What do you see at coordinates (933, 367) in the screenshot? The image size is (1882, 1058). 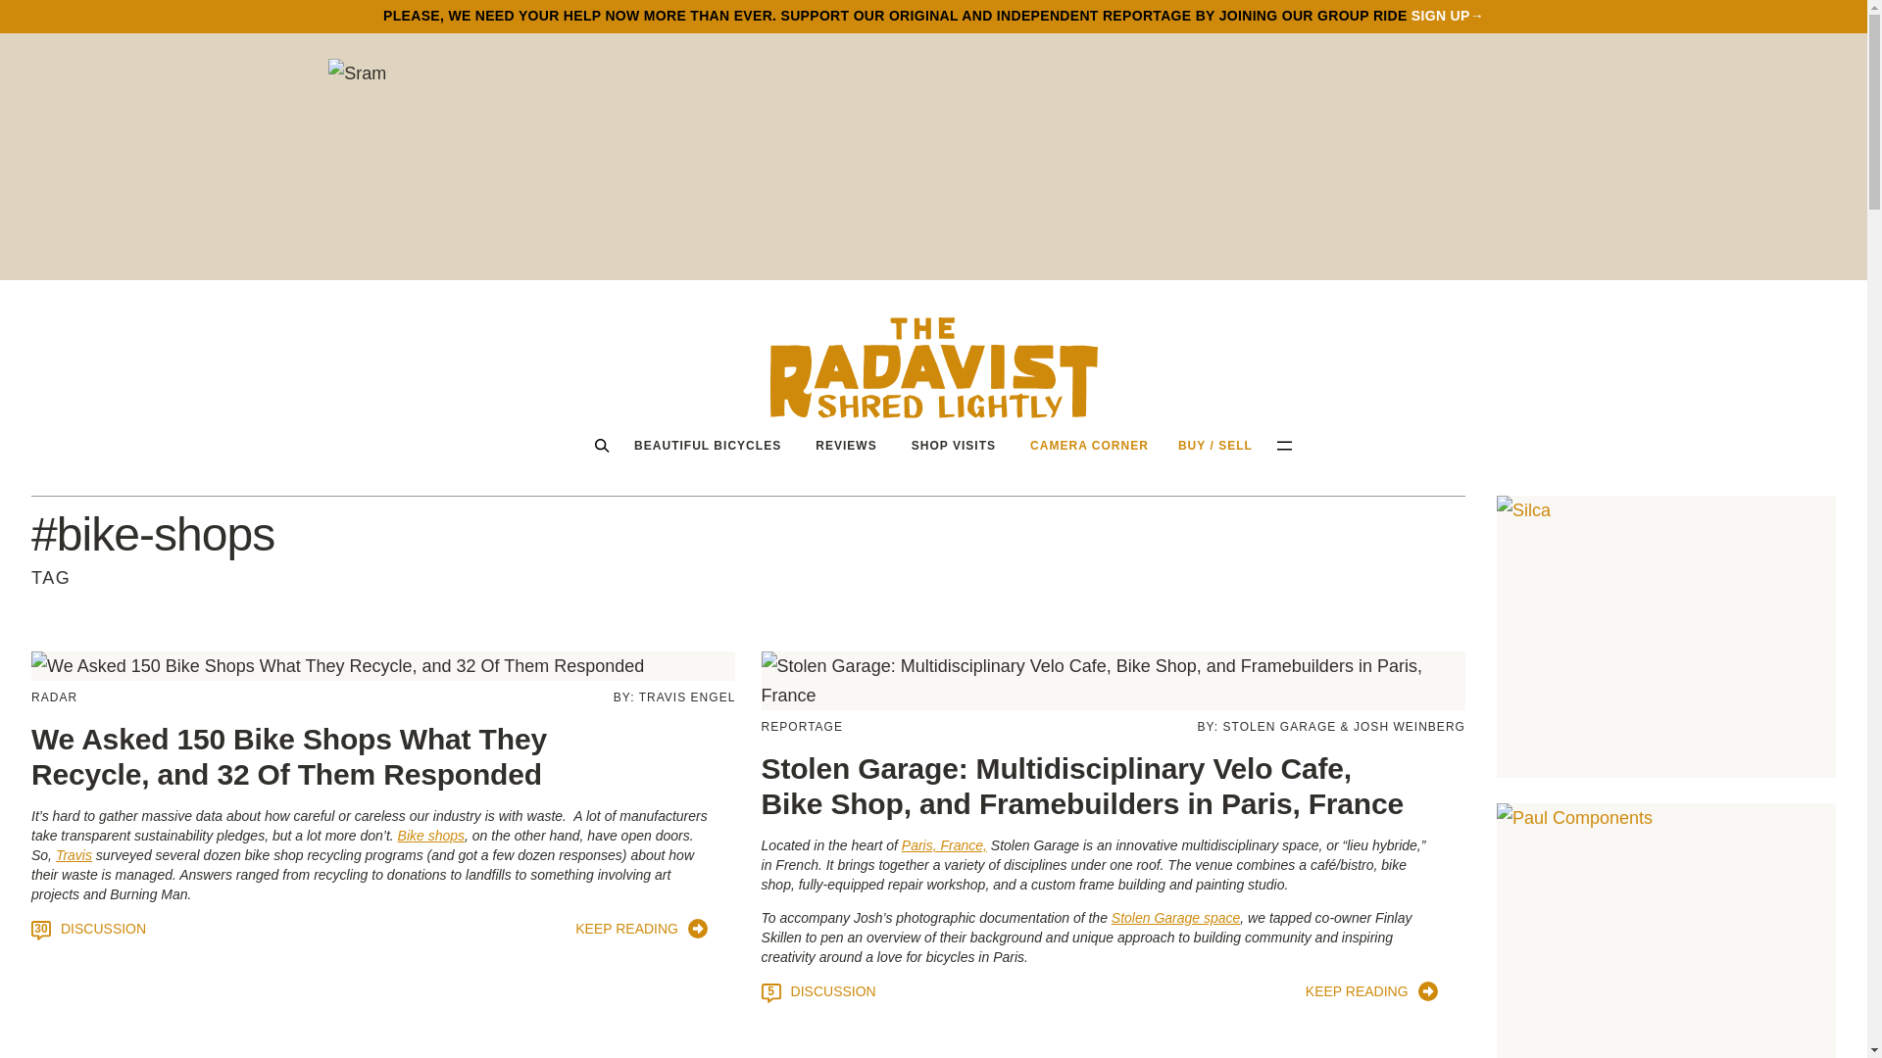 I see `The Radavist` at bounding box center [933, 367].